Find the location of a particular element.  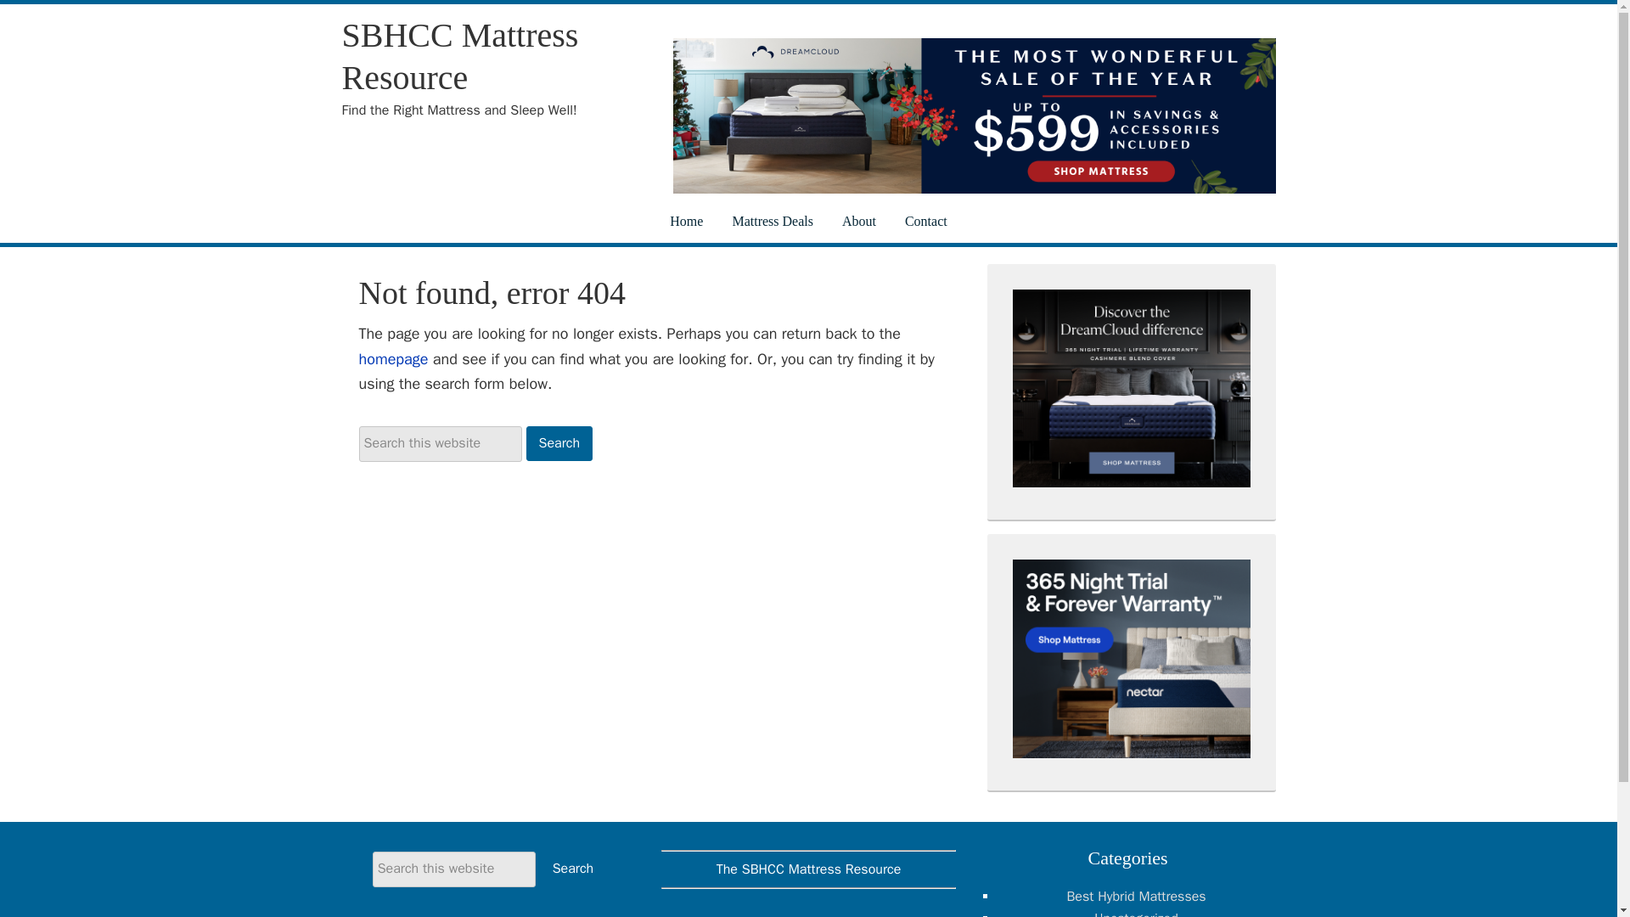

About is located at coordinates (859, 222).